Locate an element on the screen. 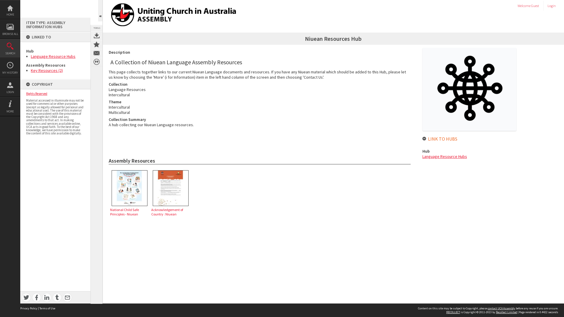  SEARCH is located at coordinates (10, 48).